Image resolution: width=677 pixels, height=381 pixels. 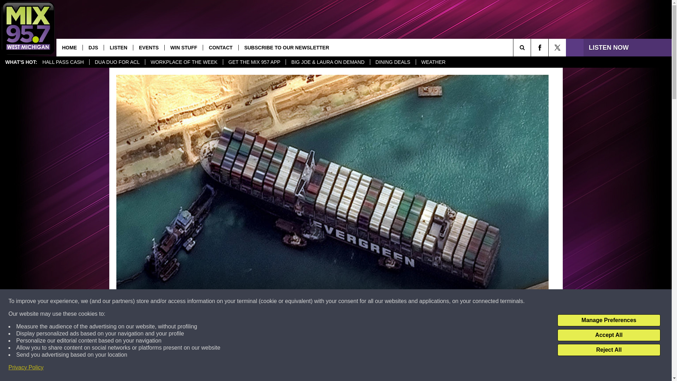 What do you see at coordinates (241, 368) in the screenshot?
I see `Share on Facebook` at bounding box center [241, 368].